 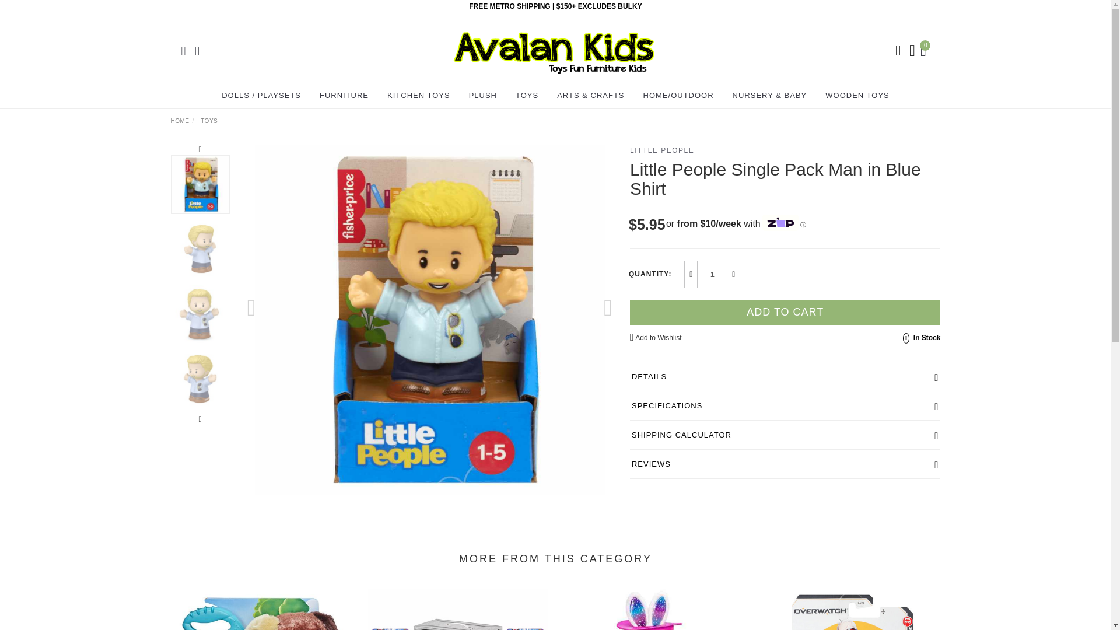 What do you see at coordinates (554, 50) in the screenshot?
I see `Avalan Kids` at bounding box center [554, 50].